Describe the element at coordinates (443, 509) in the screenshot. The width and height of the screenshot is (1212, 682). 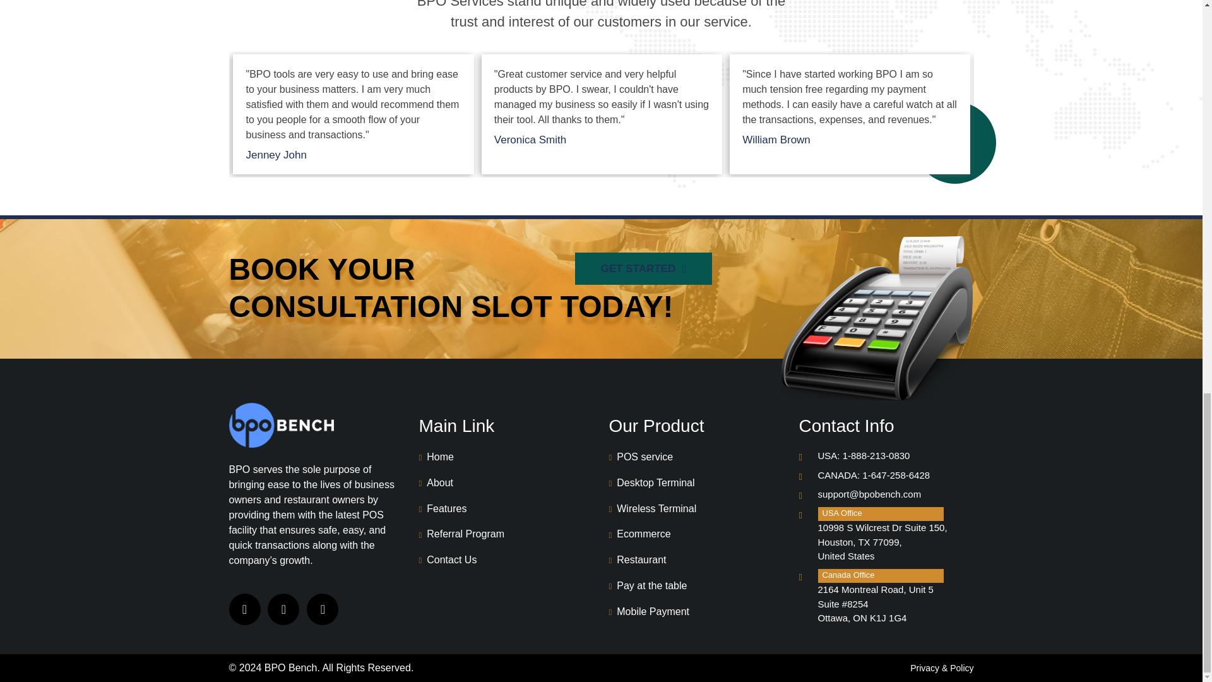
I see `Features` at that location.